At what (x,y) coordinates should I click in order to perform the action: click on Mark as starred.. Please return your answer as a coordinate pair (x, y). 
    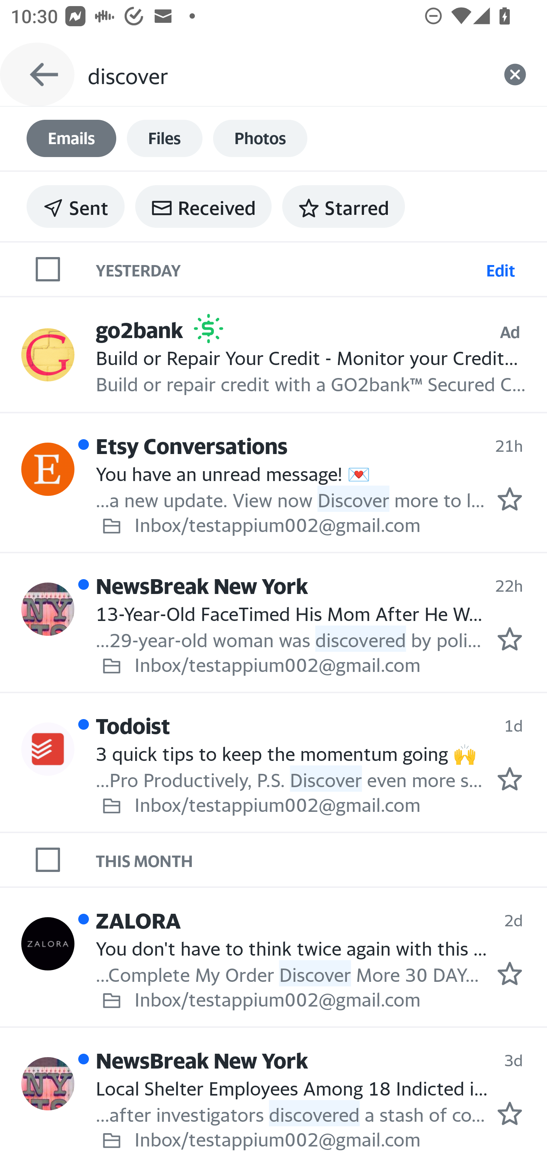
    Looking at the image, I should click on (510, 778).